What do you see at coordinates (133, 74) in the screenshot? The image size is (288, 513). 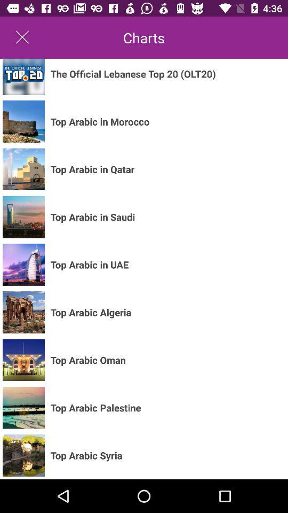 I see `press the item below the charts icon` at bounding box center [133, 74].